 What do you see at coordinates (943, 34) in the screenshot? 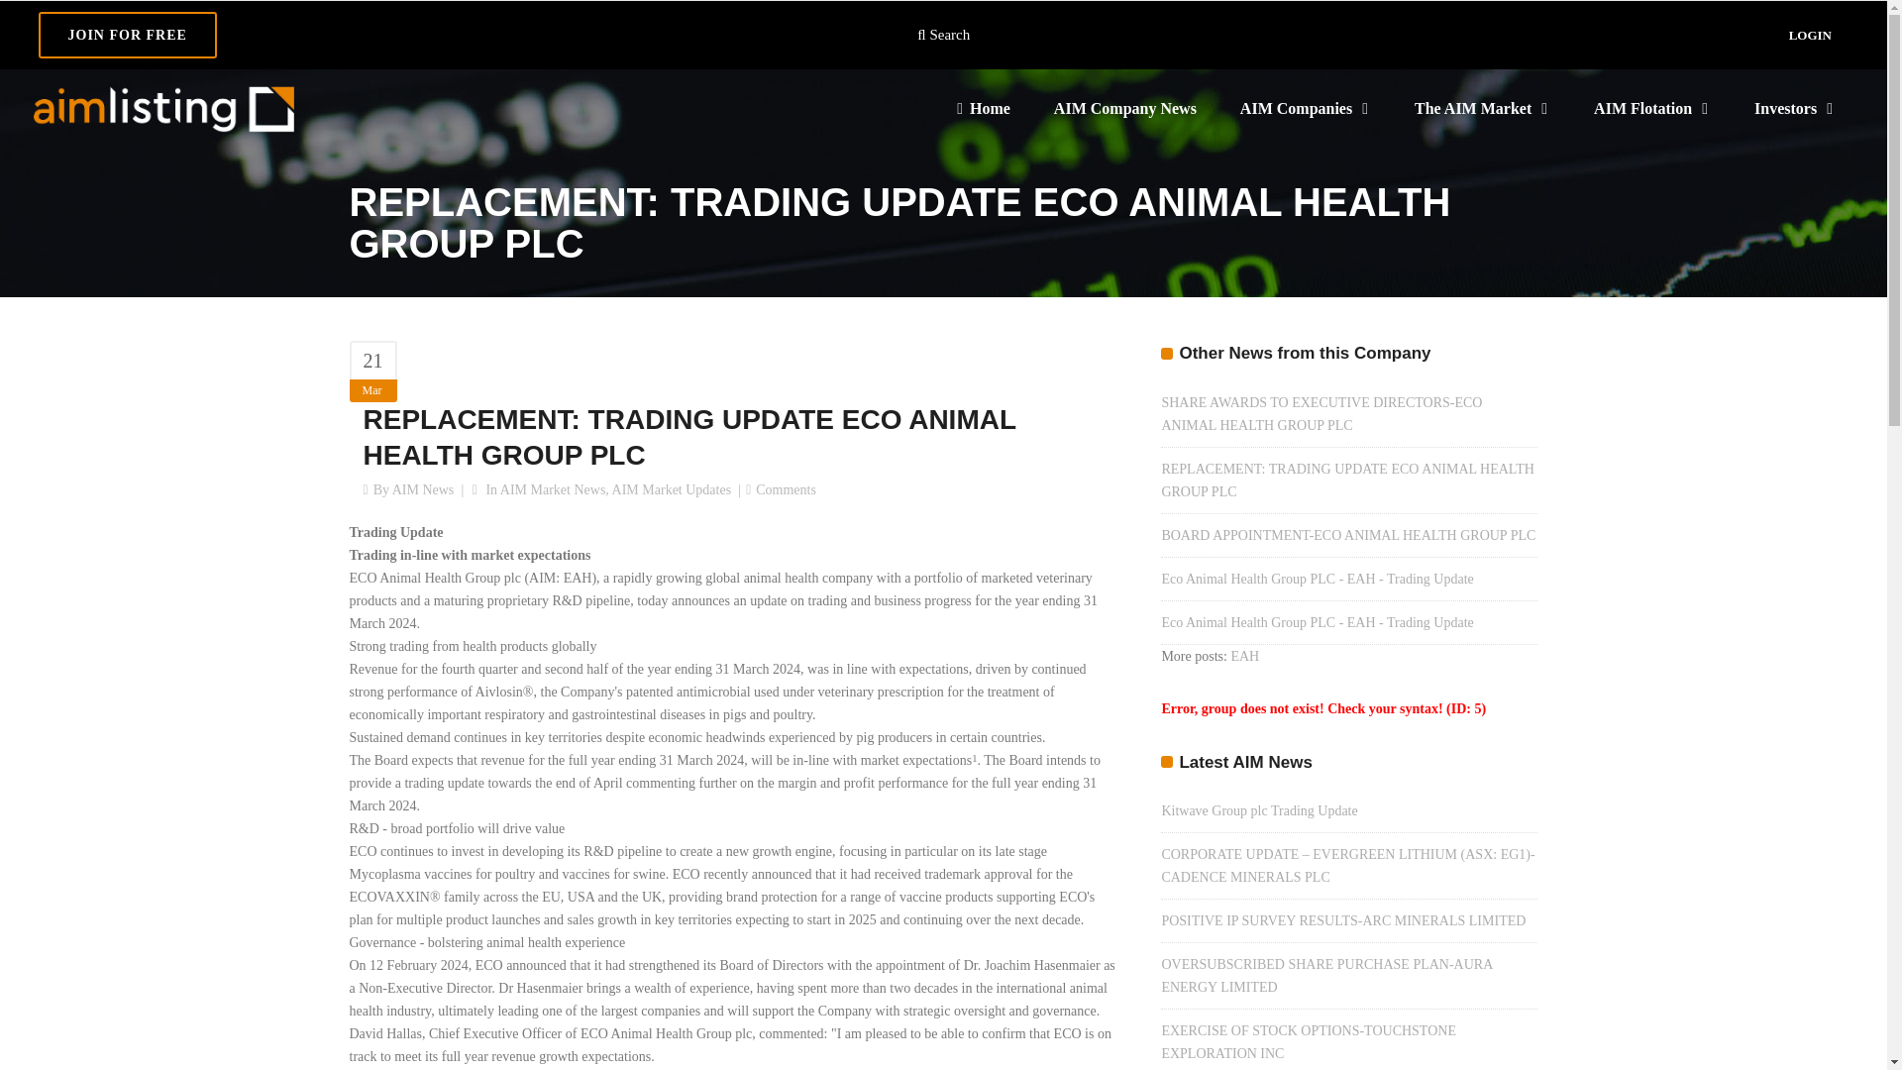
I see `Search` at bounding box center [943, 34].